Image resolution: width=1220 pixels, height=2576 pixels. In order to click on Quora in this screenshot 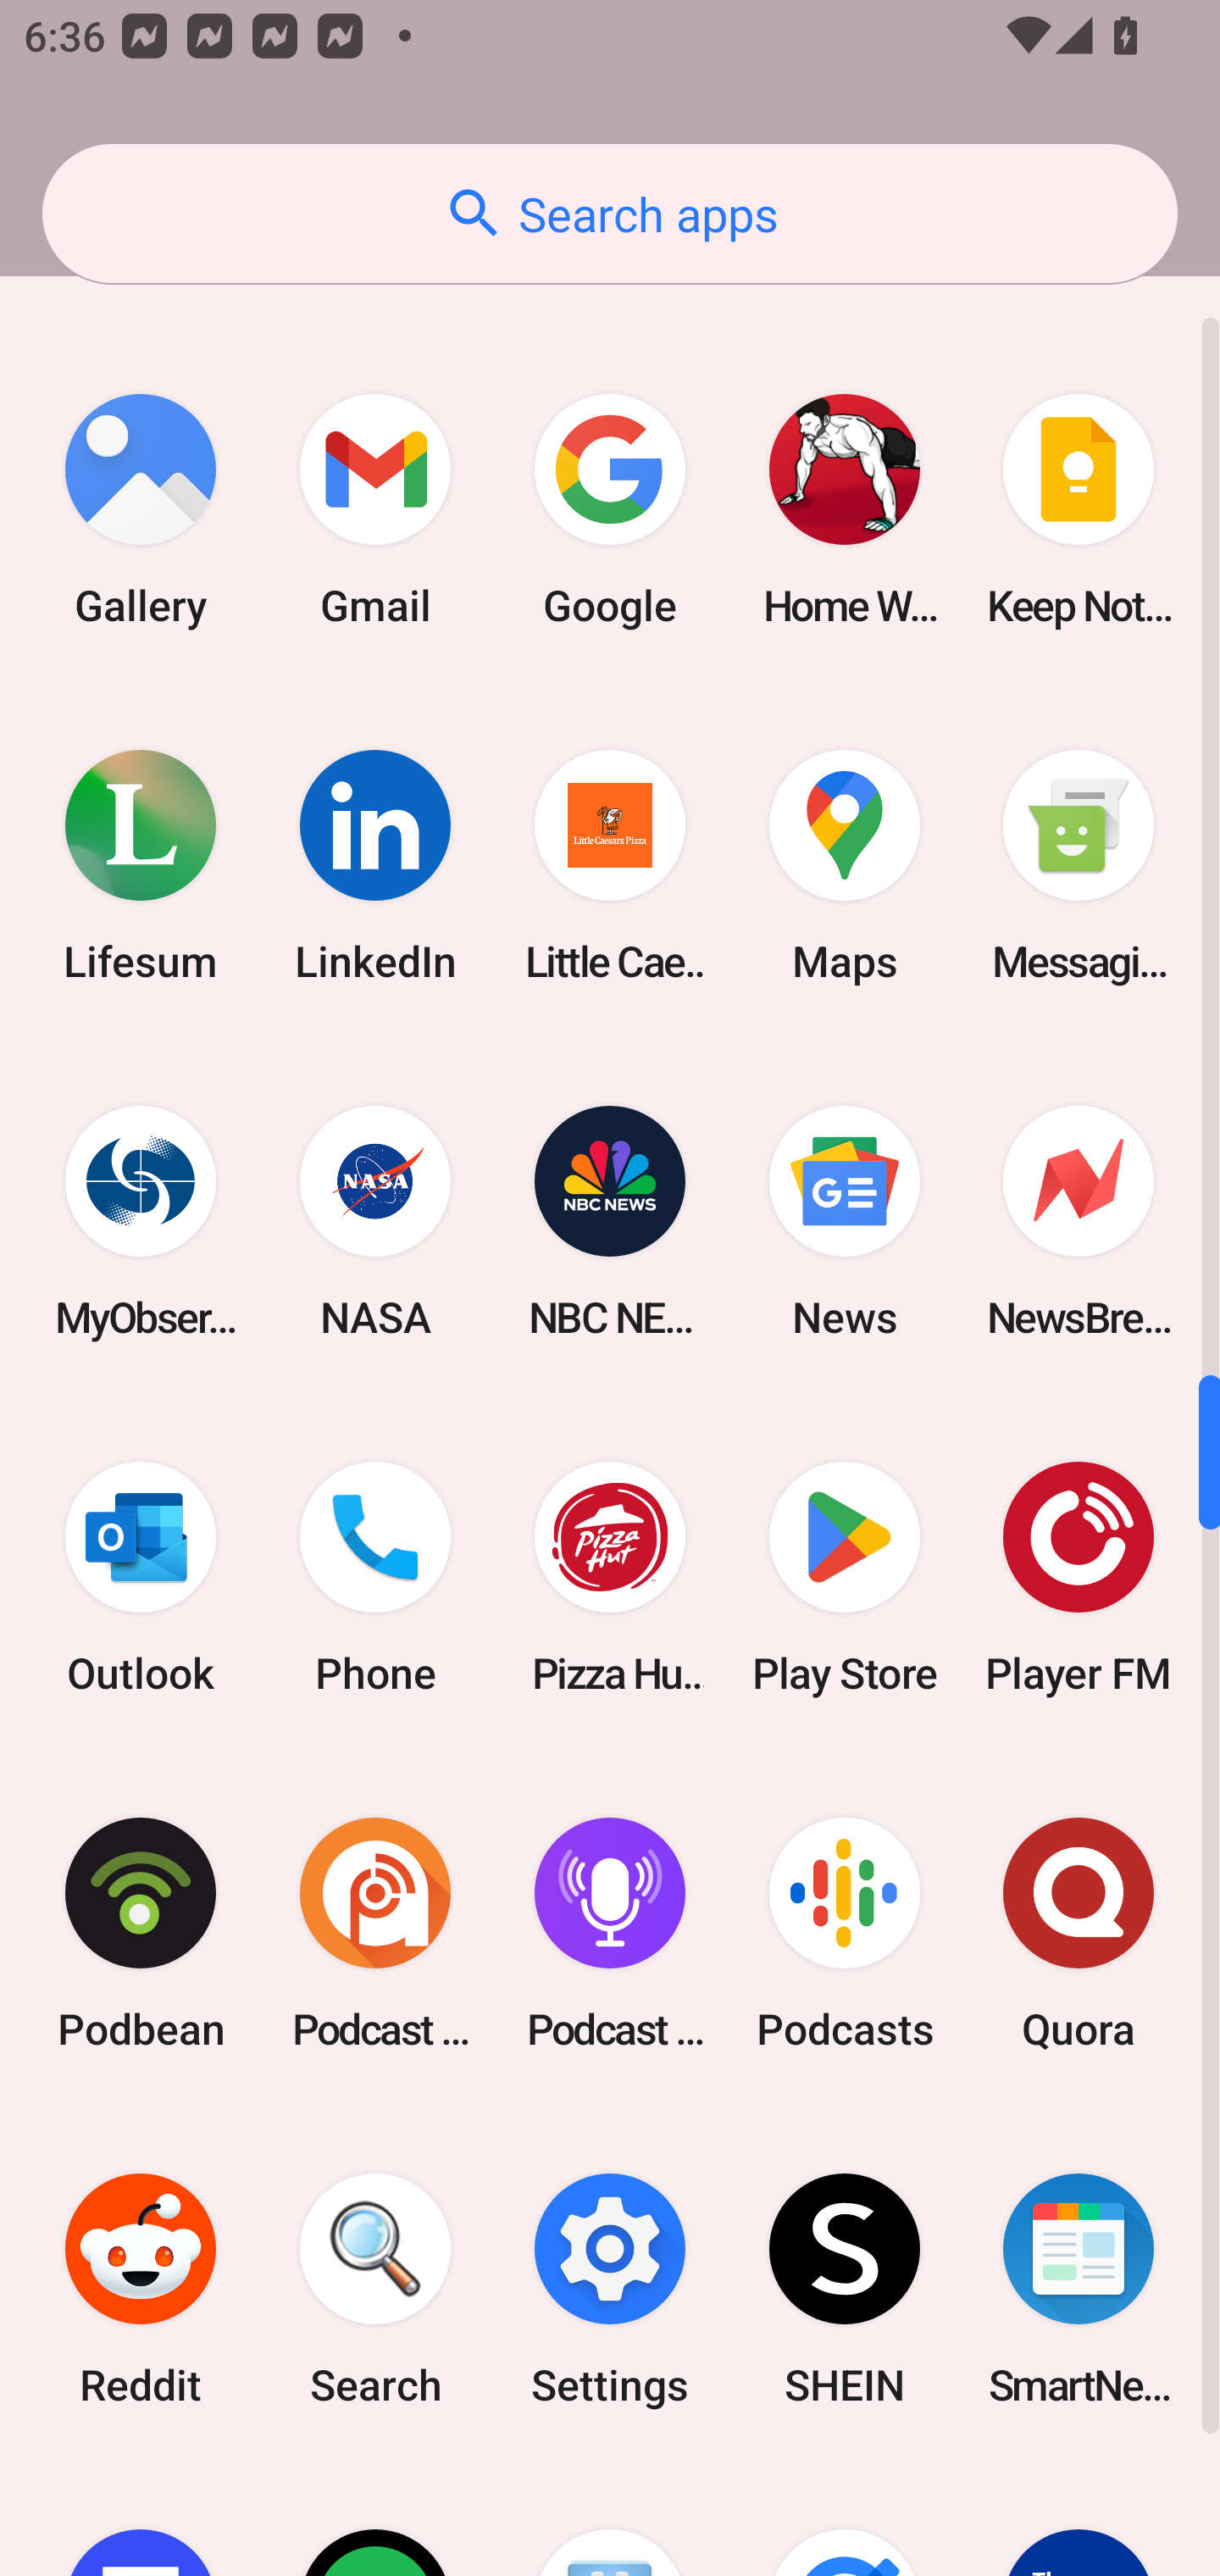, I will do `click(1079, 1934)`.